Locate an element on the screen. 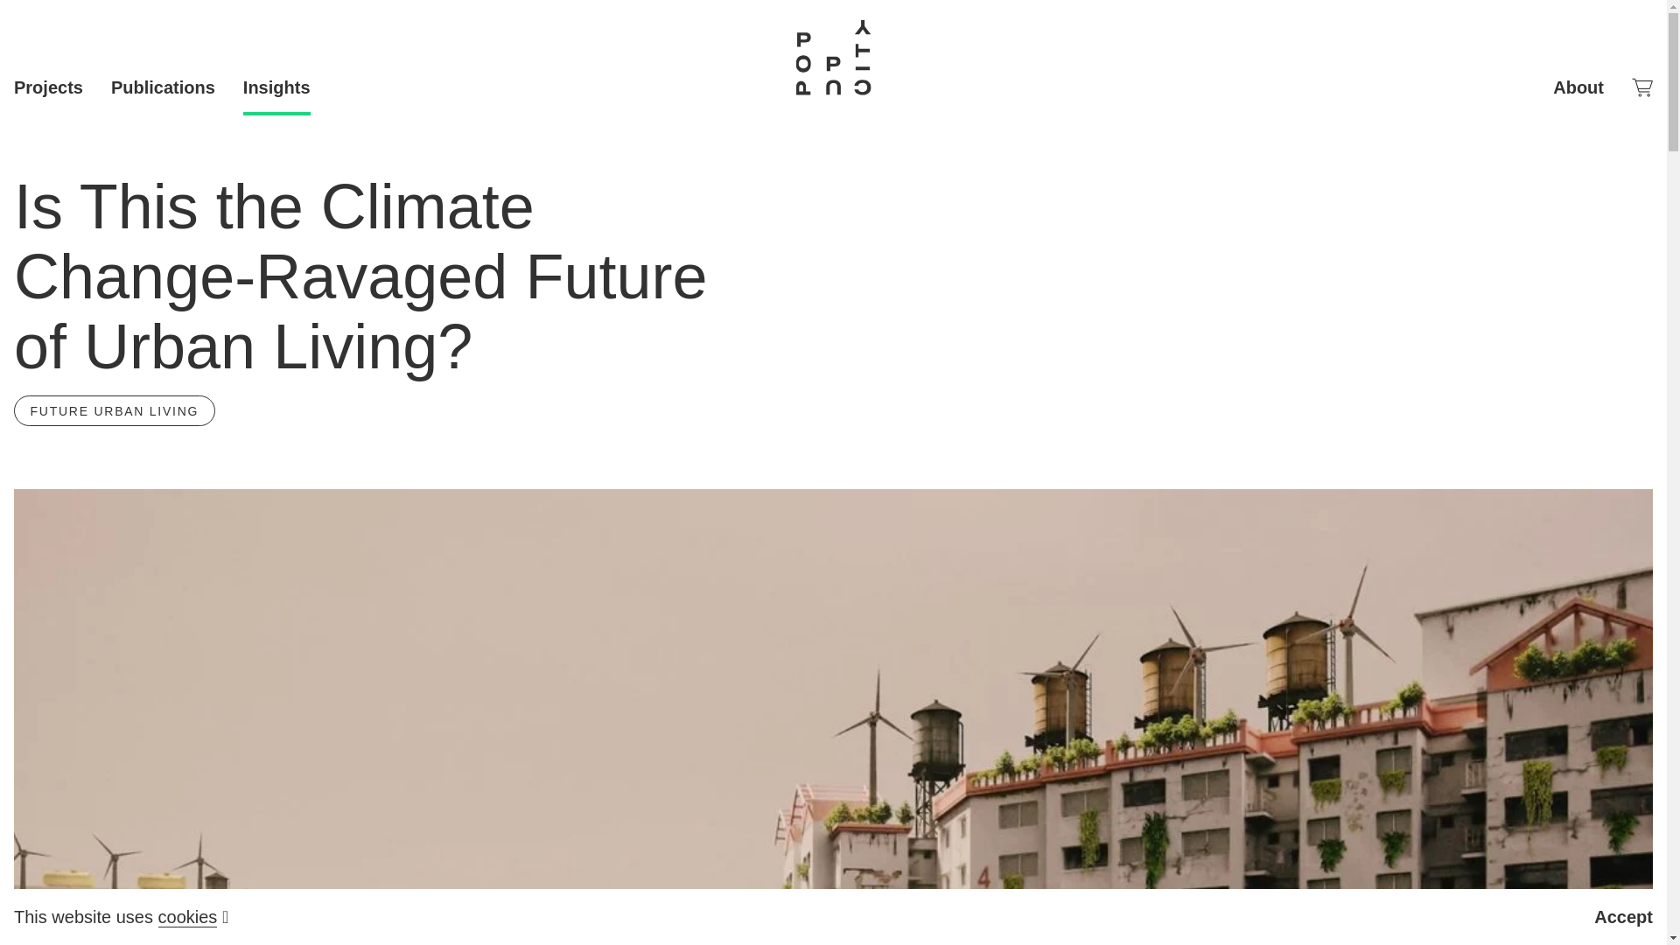 This screenshot has height=945, width=1680. Insights is located at coordinates (276, 87).